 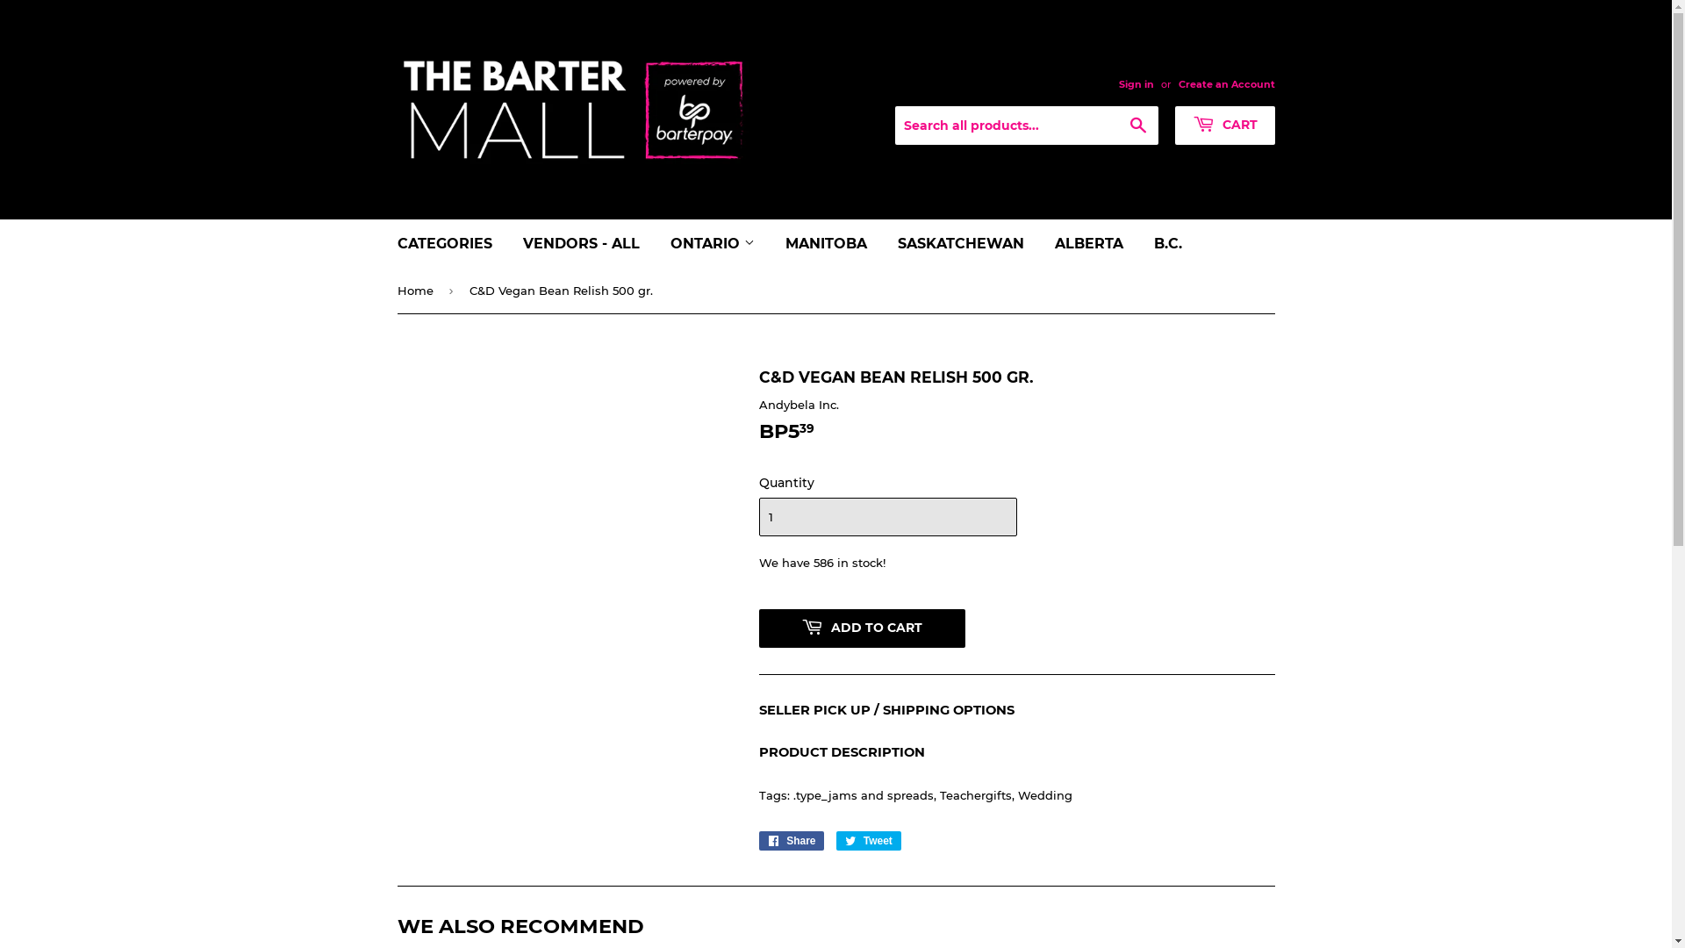 What do you see at coordinates (975, 795) in the screenshot?
I see `Teachergifts` at bounding box center [975, 795].